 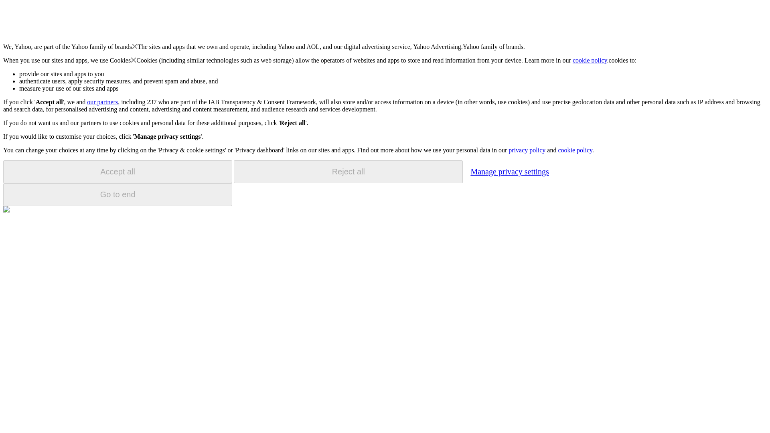 I want to click on our partners, so click(x=102, y=102).